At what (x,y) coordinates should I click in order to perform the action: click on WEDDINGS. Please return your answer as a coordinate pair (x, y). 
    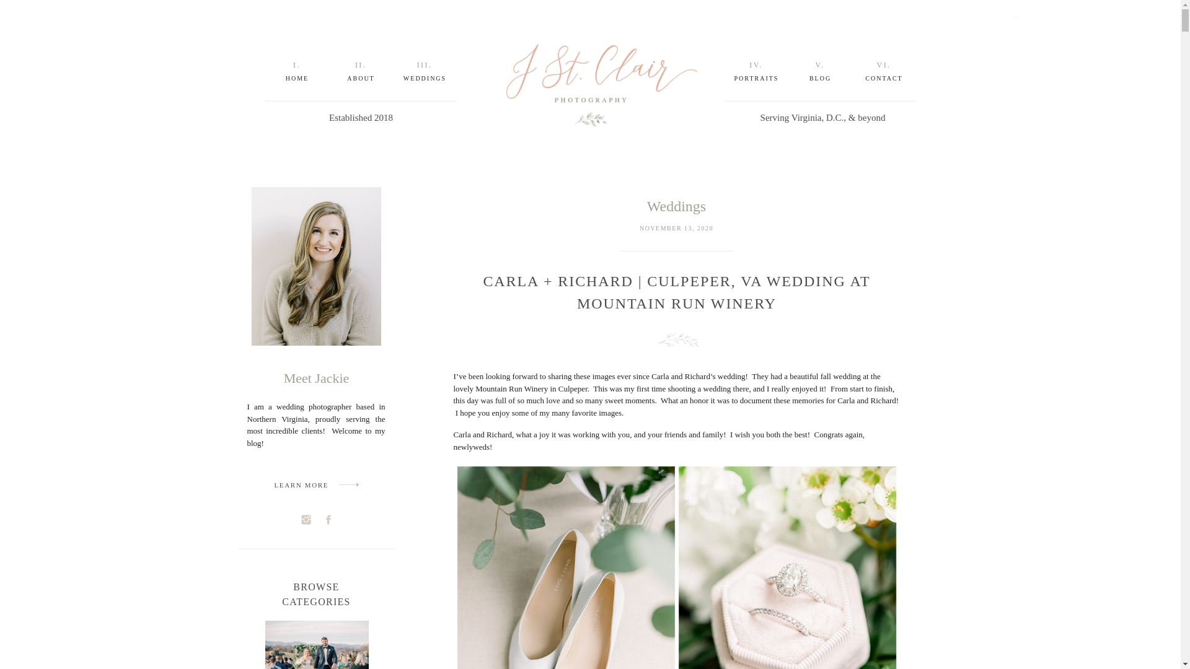
    Looking at the image, I should click on (424, 78).